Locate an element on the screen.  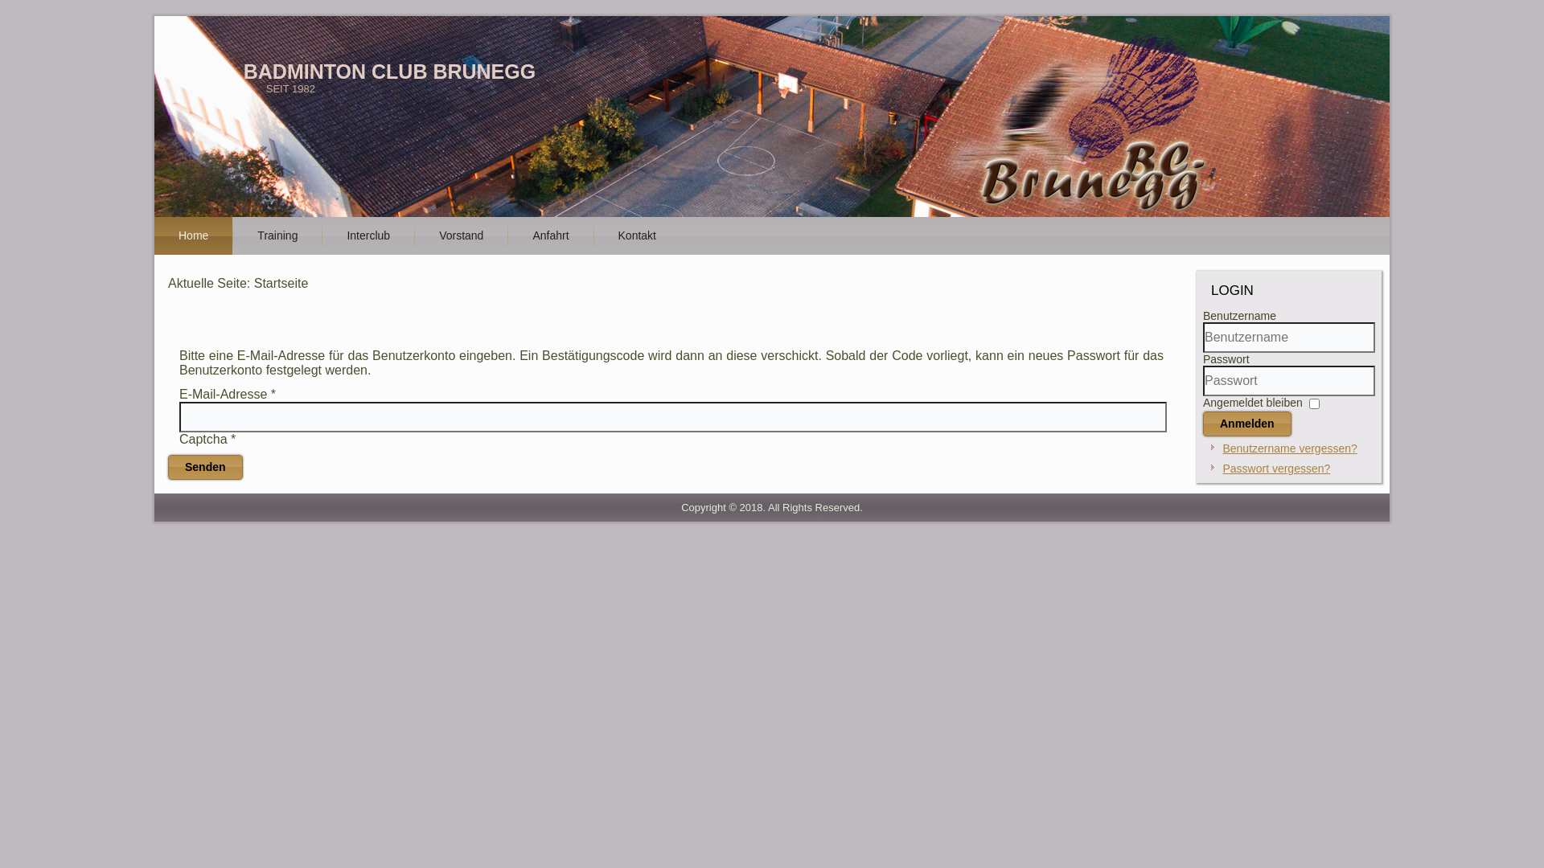
Home is located at coordinates (193, 236).